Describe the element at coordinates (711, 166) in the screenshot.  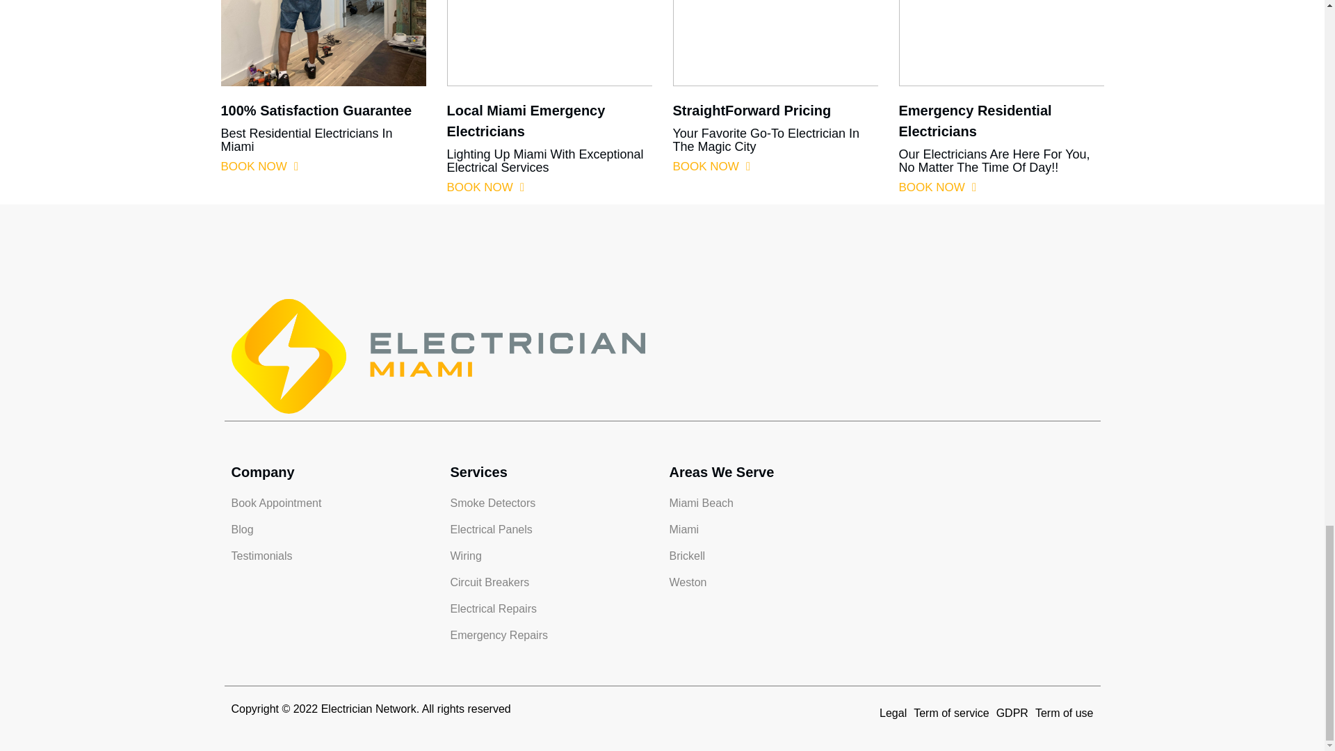
I see `BOOK NOW` at that location.